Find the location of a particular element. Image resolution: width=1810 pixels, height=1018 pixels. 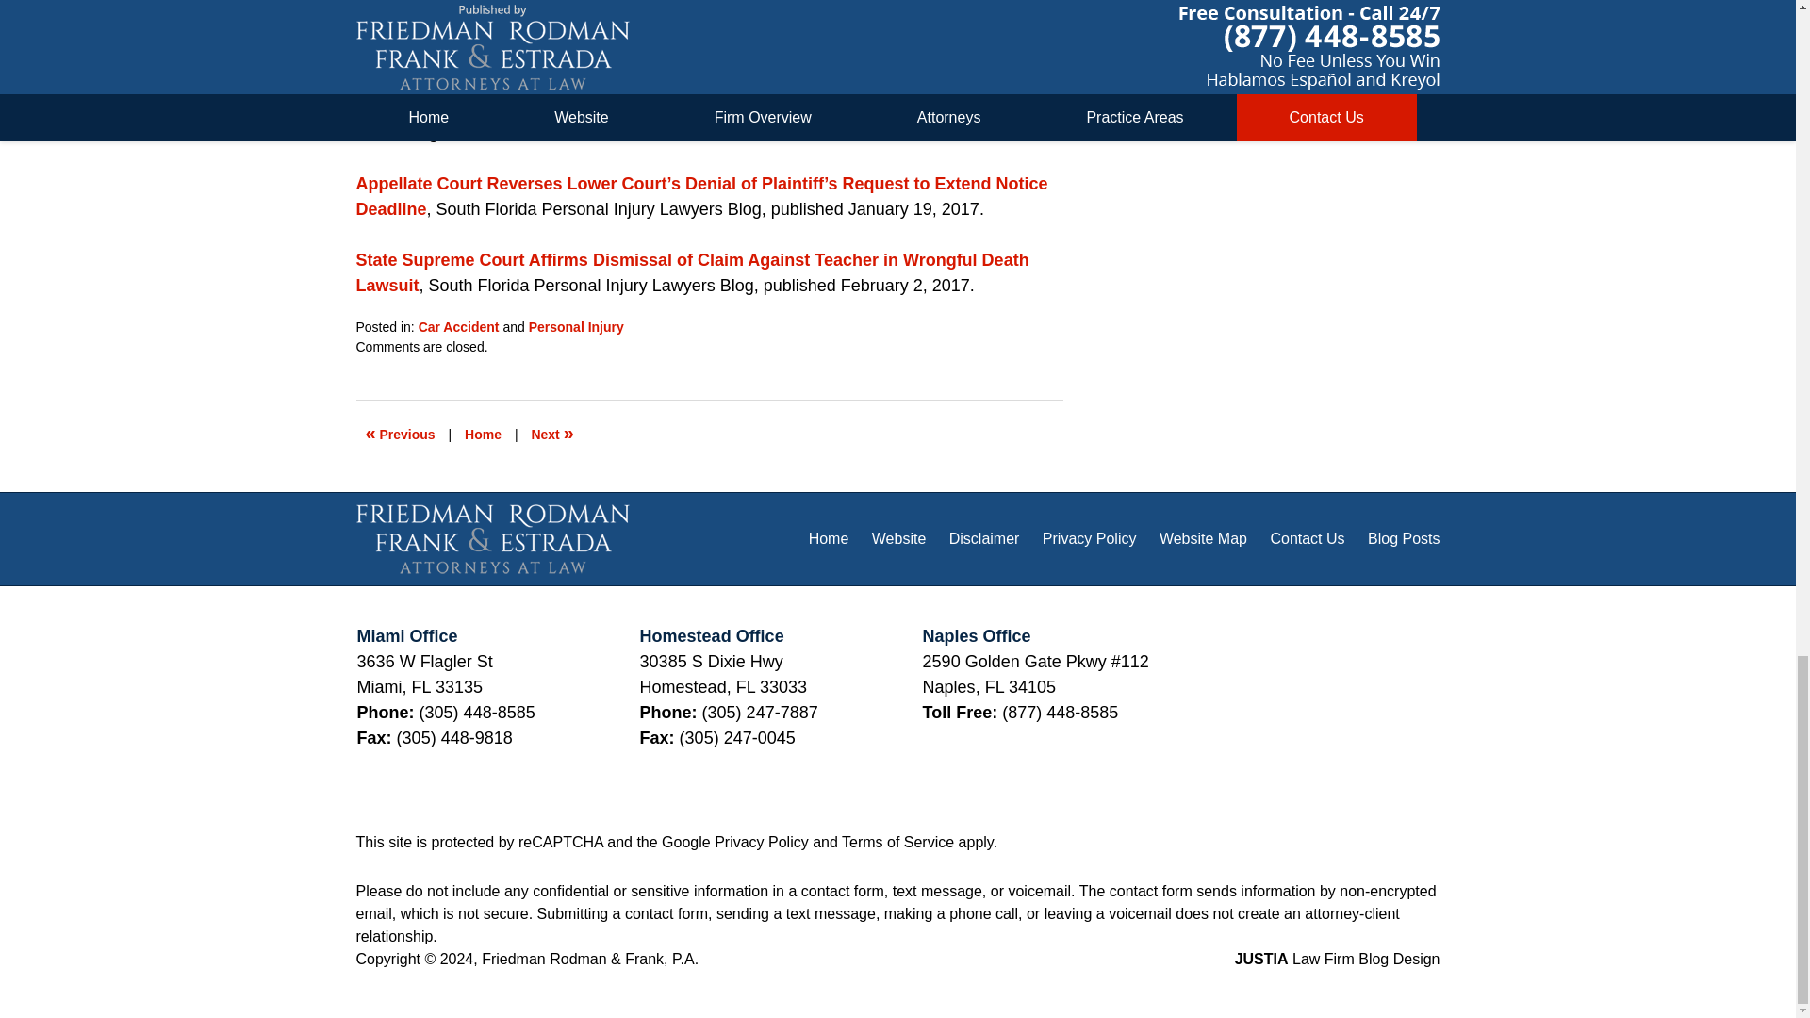

Car Accident is located at coordinates (458, 327).